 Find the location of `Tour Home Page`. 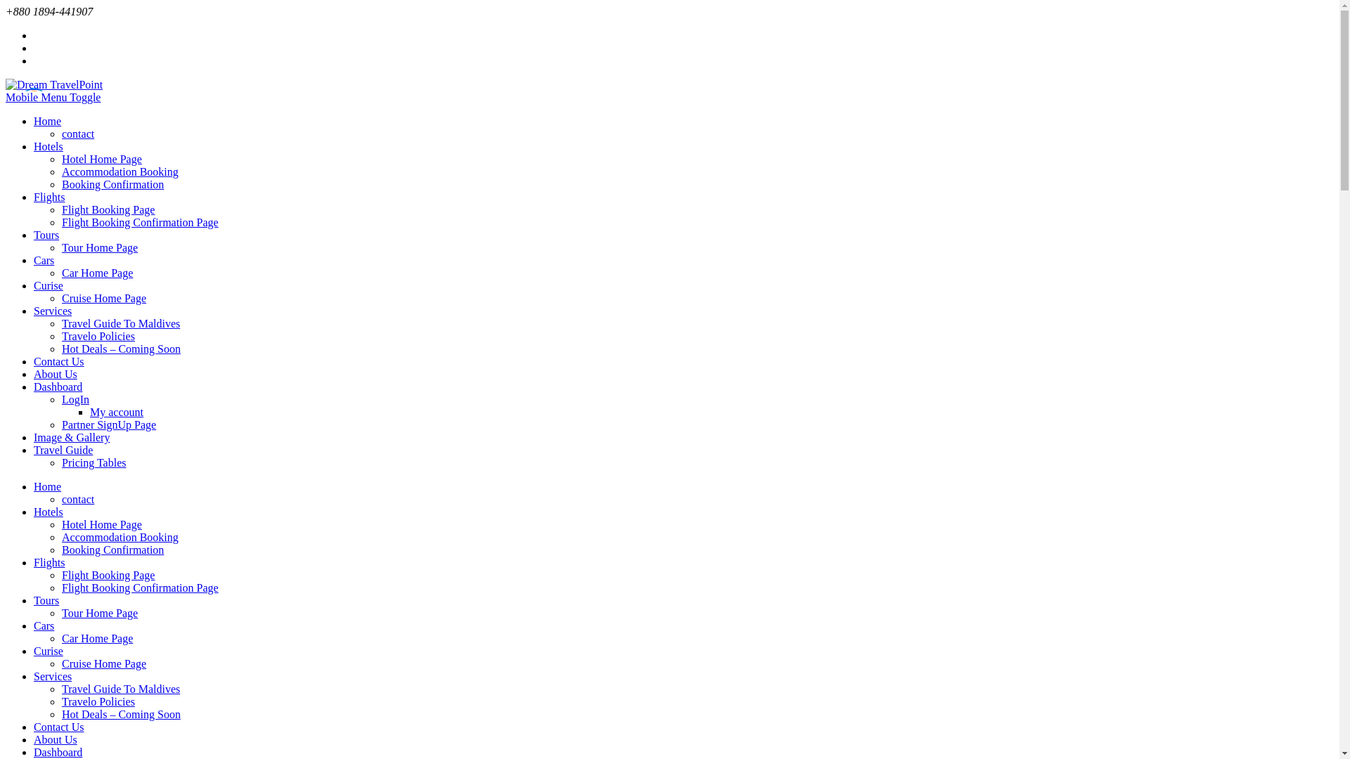

Tour Home Page is located at coordinates (100, 613).